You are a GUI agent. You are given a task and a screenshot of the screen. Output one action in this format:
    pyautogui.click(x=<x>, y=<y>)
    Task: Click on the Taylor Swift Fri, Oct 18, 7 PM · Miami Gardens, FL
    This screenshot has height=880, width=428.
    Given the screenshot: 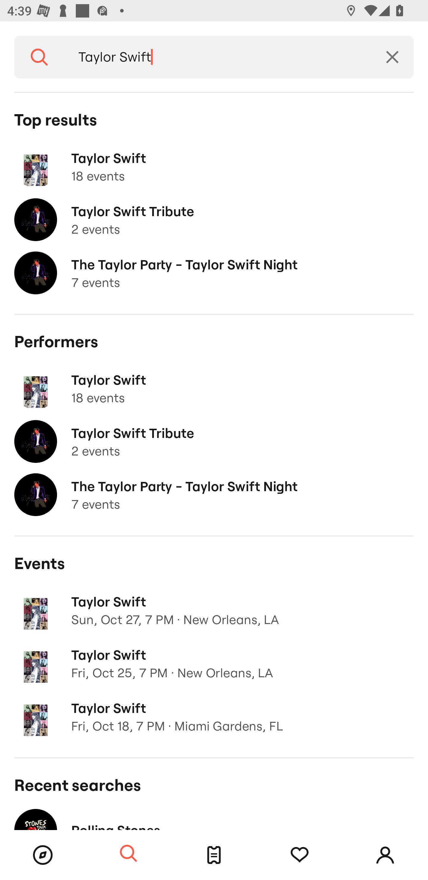 What is the action you would take?
    pyautogui.click(x=214, y=716)
    